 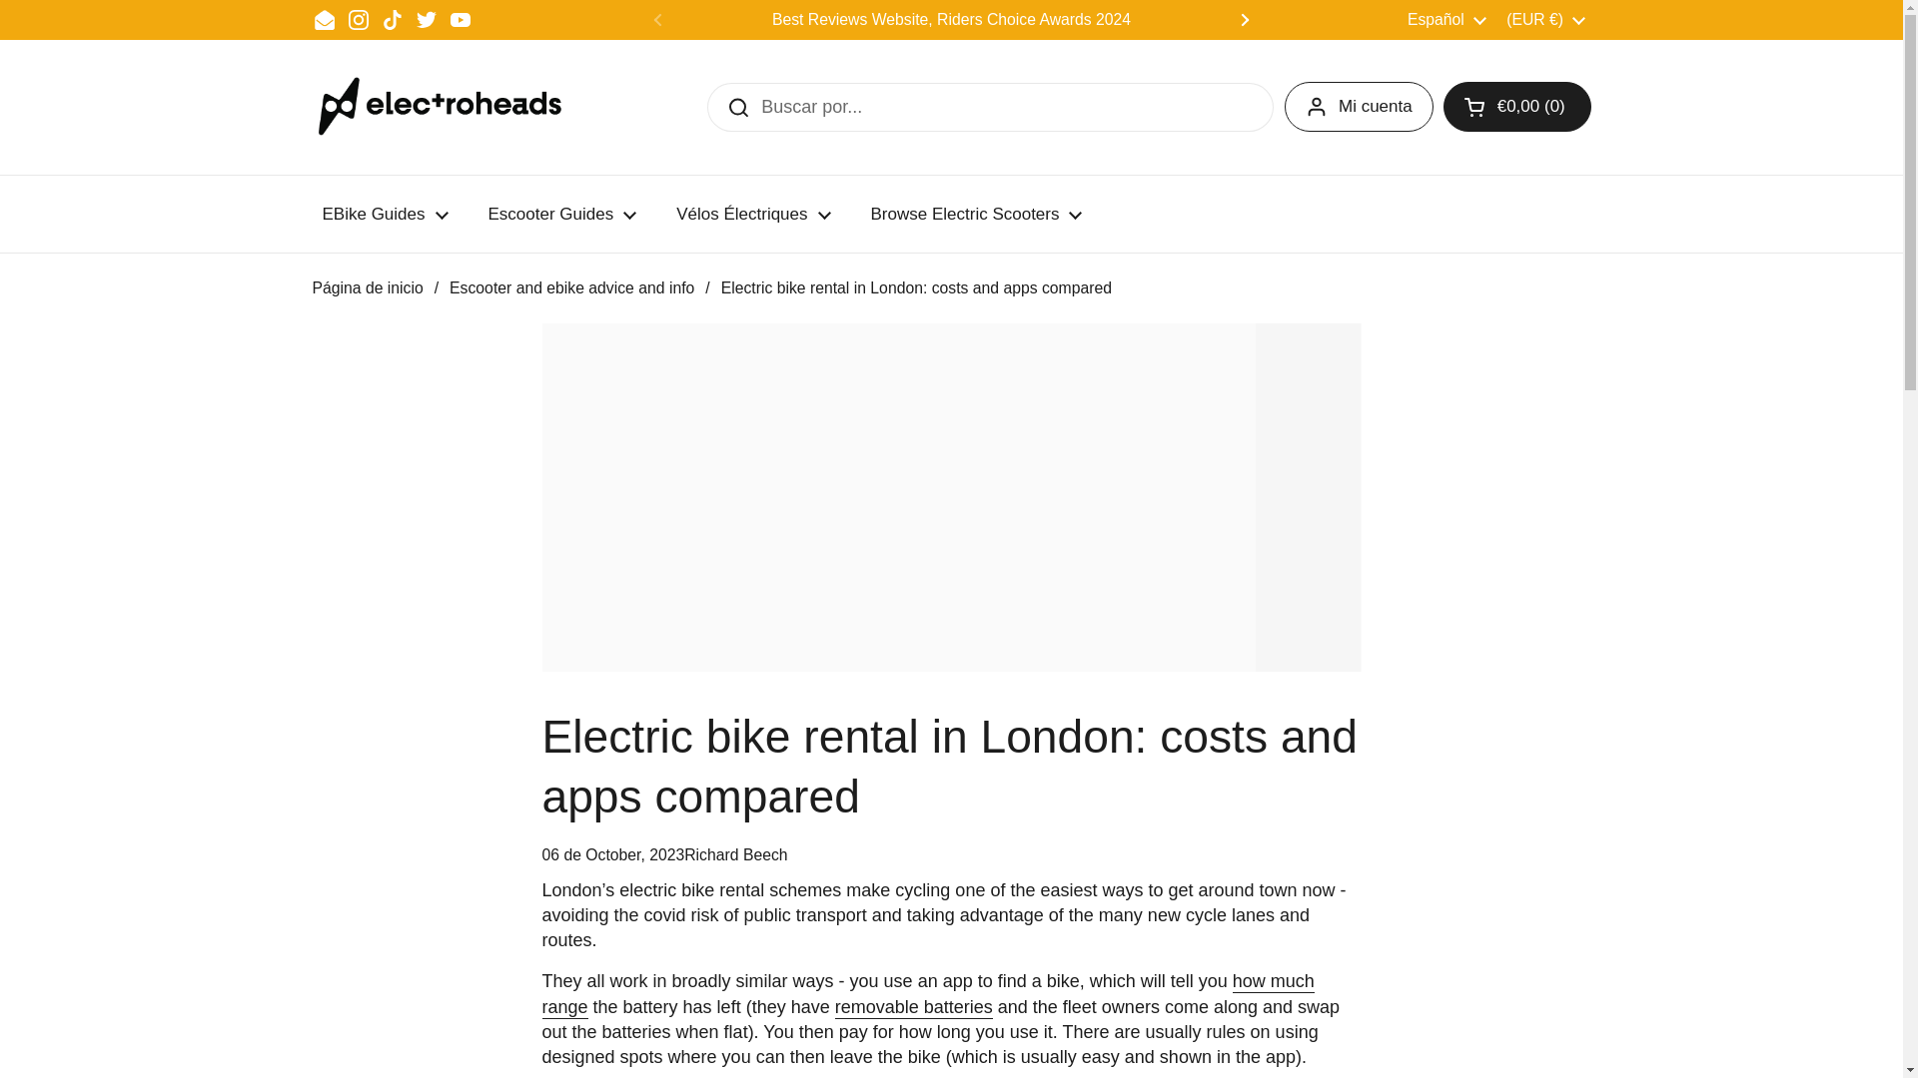 What do you see at coordinates (384, 214) in the screenshot?
I see `EBike Guides` at bounding box center [384, 214].